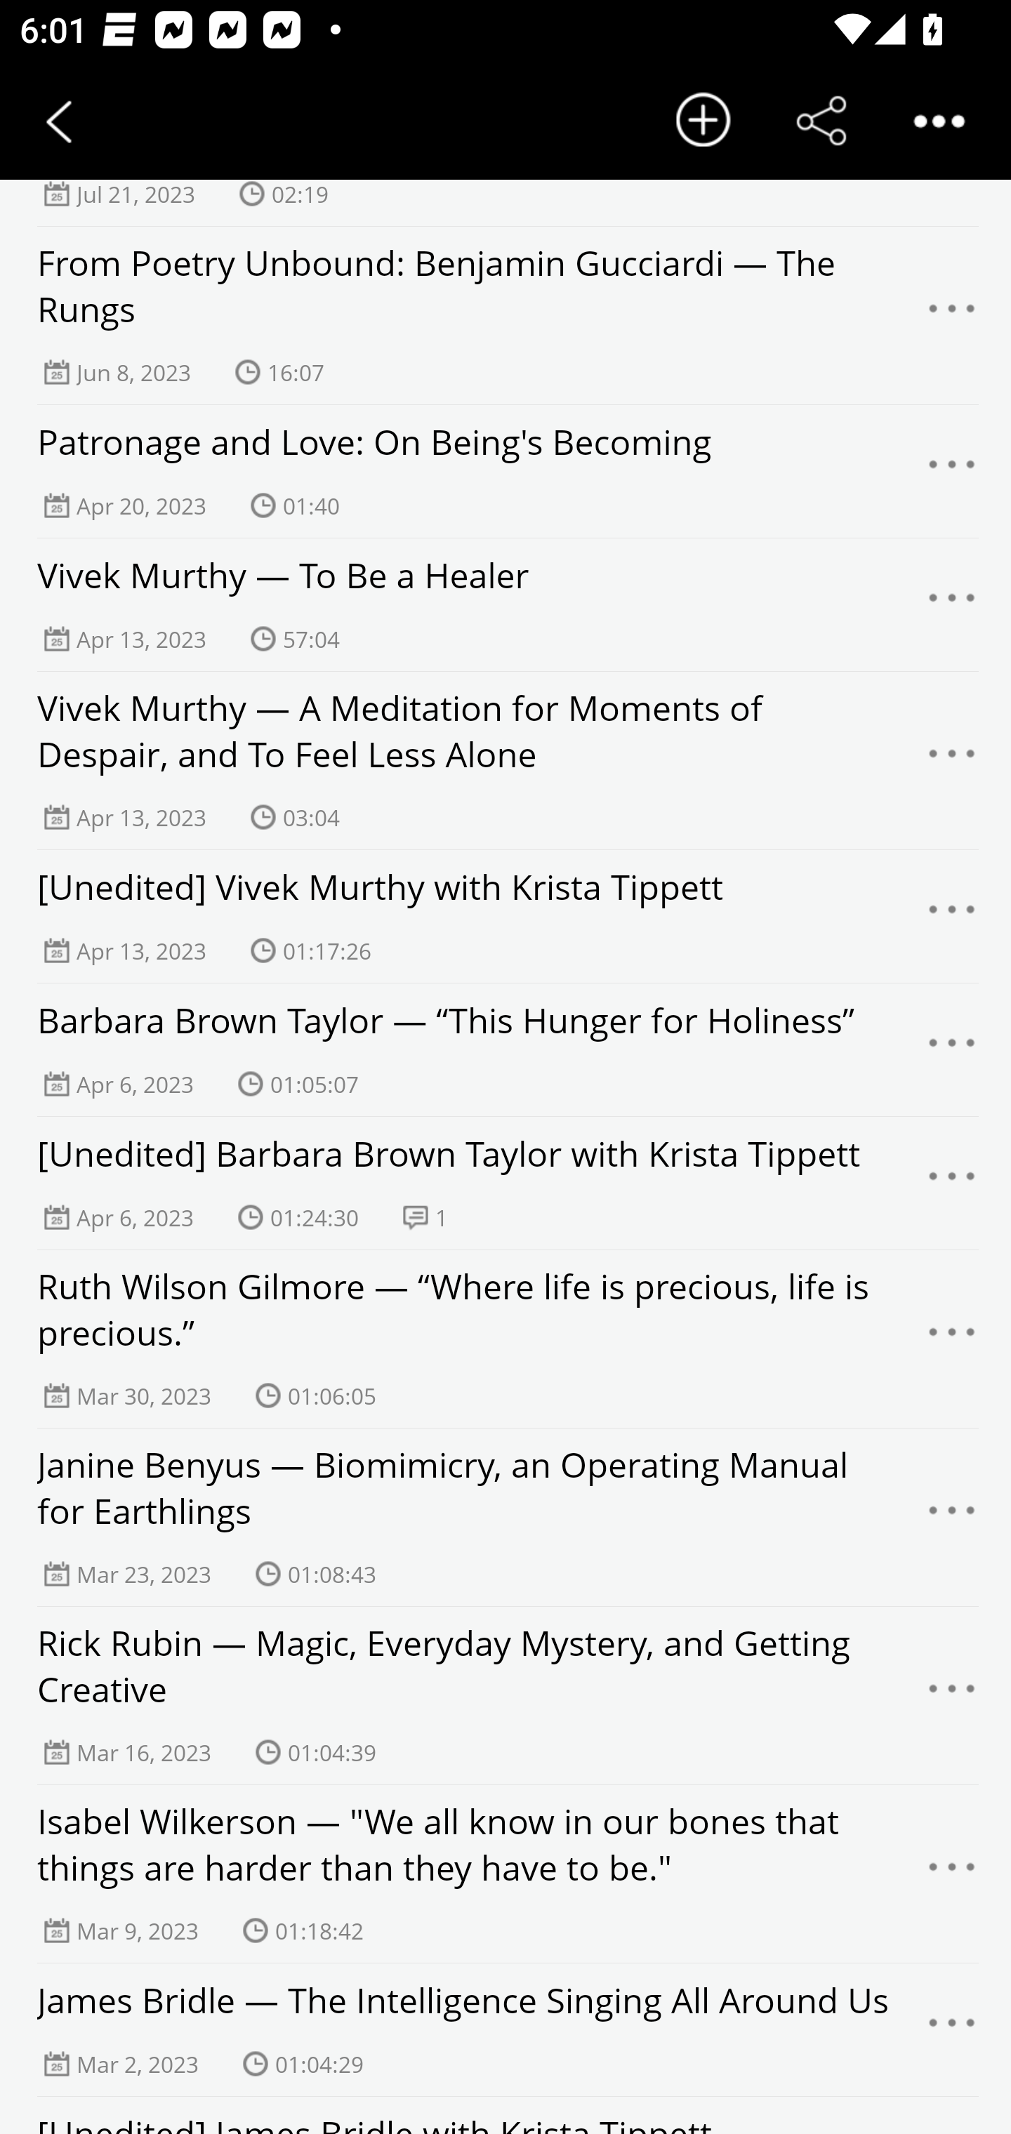 The image size is (1011, 2134). What do you see at coordinates (952, 1049) in the screenshot?
I see `Menu` at bounding box center [952, 1049].